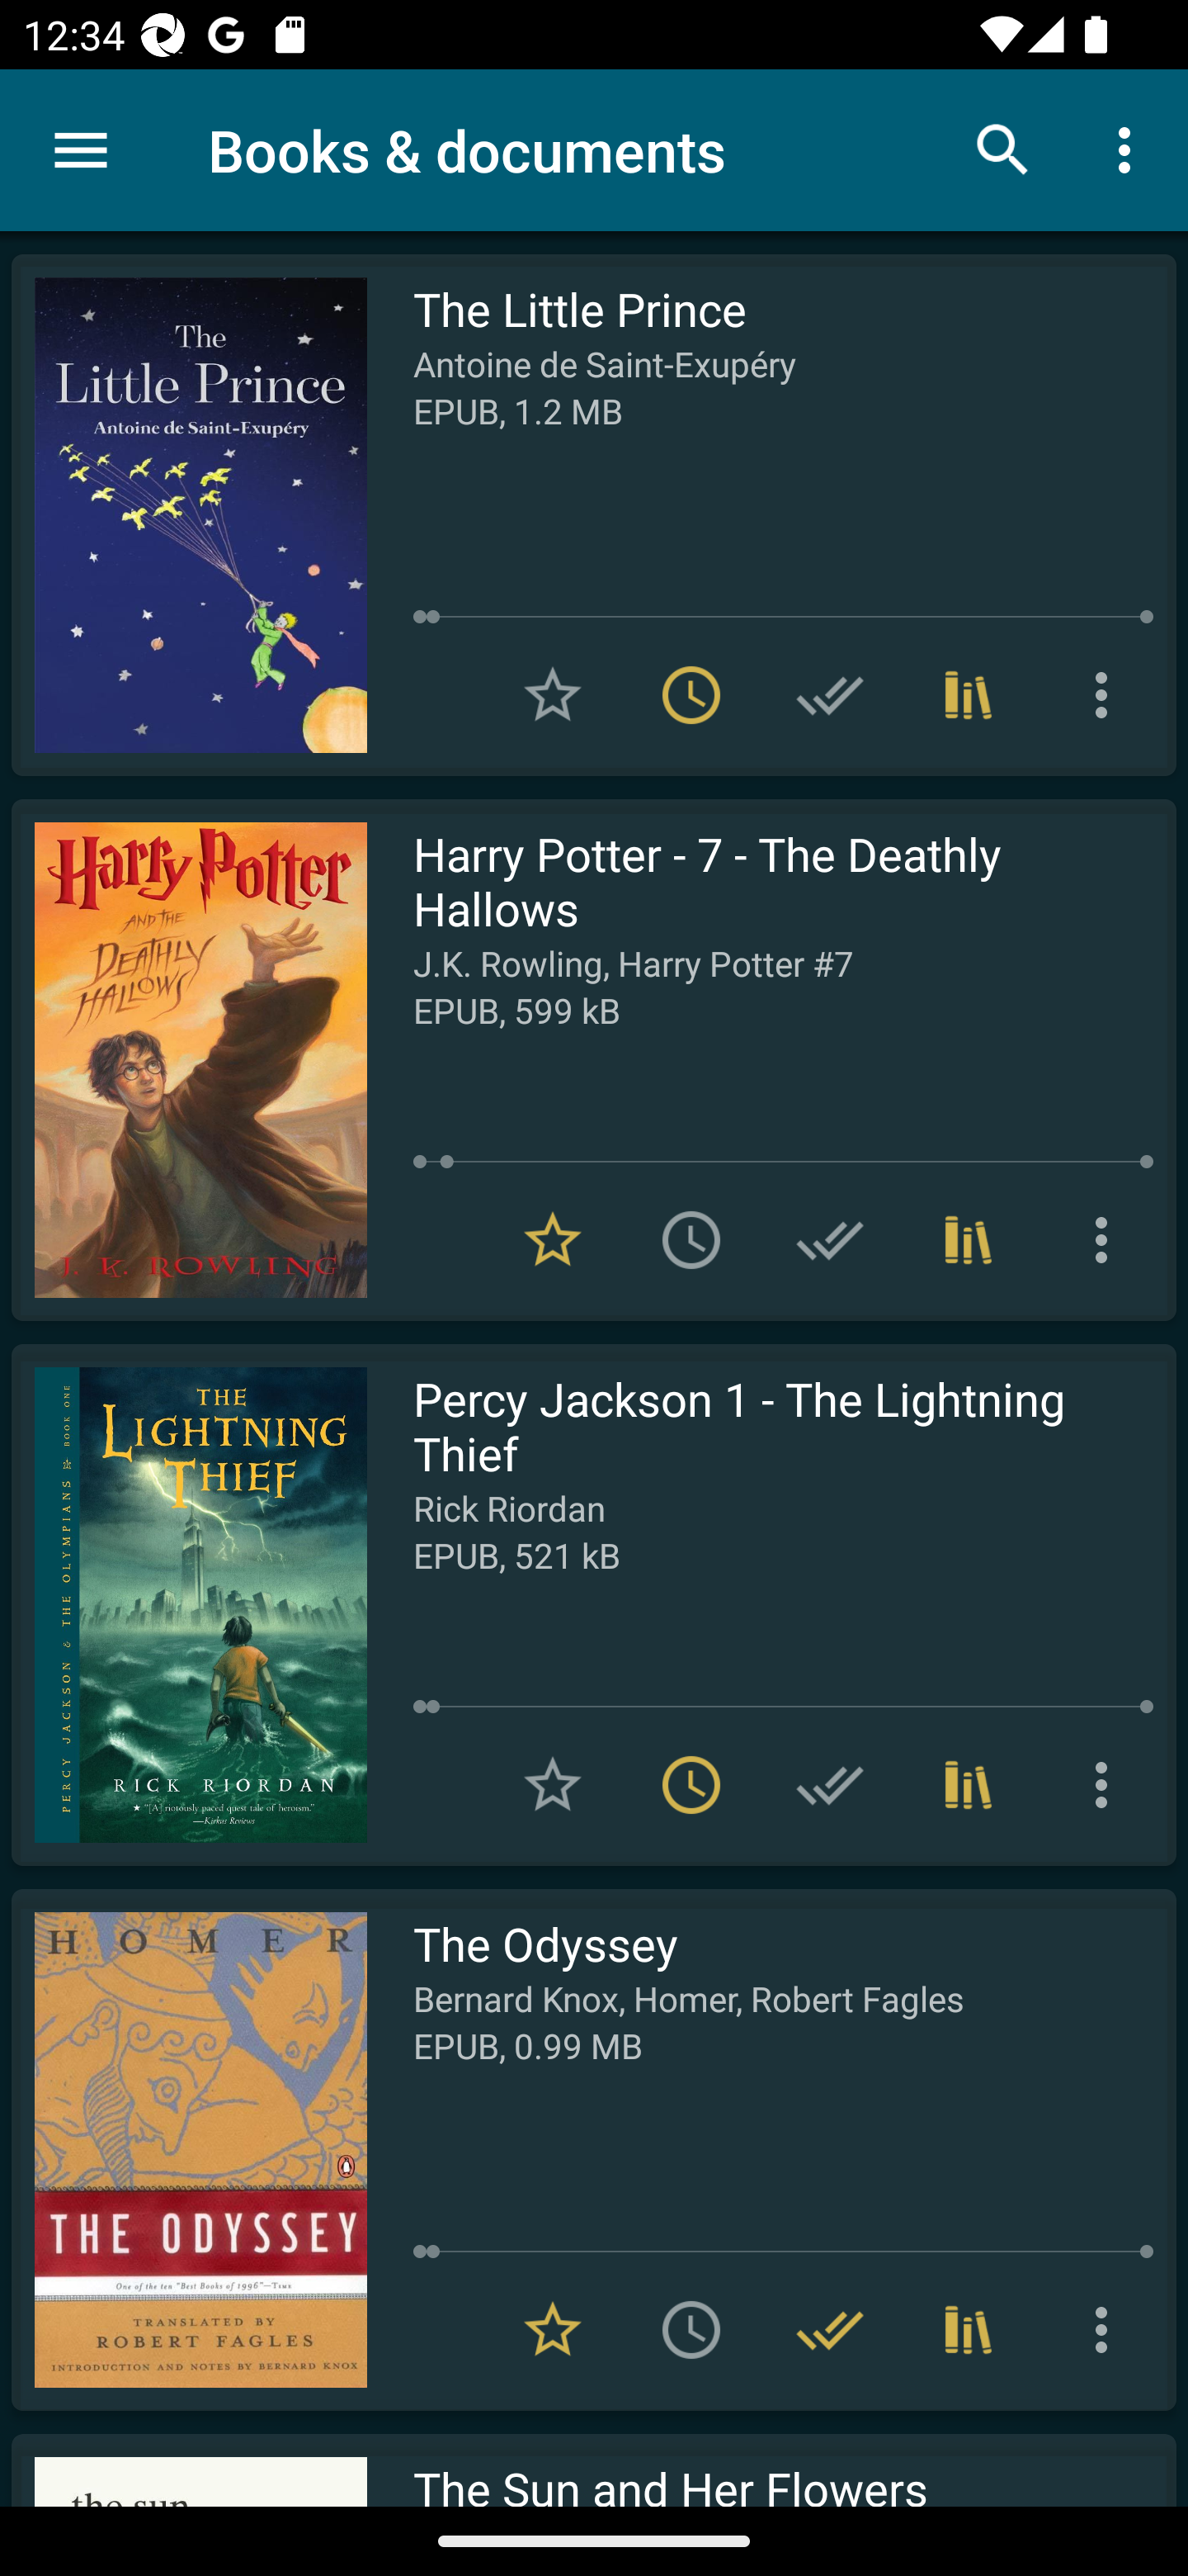  Describe the element at coordinates (1107, 695) in the screenshot. I see `More options` at that location.